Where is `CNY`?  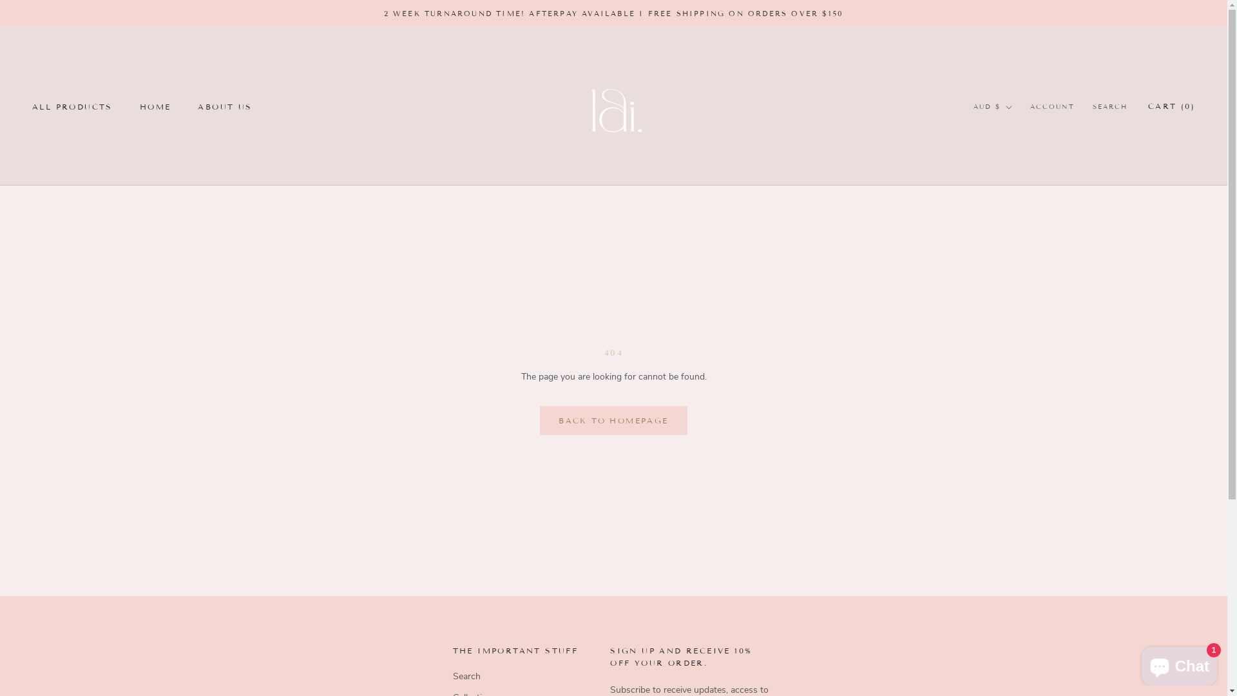 CNY is located at coordinates (1015, 492).